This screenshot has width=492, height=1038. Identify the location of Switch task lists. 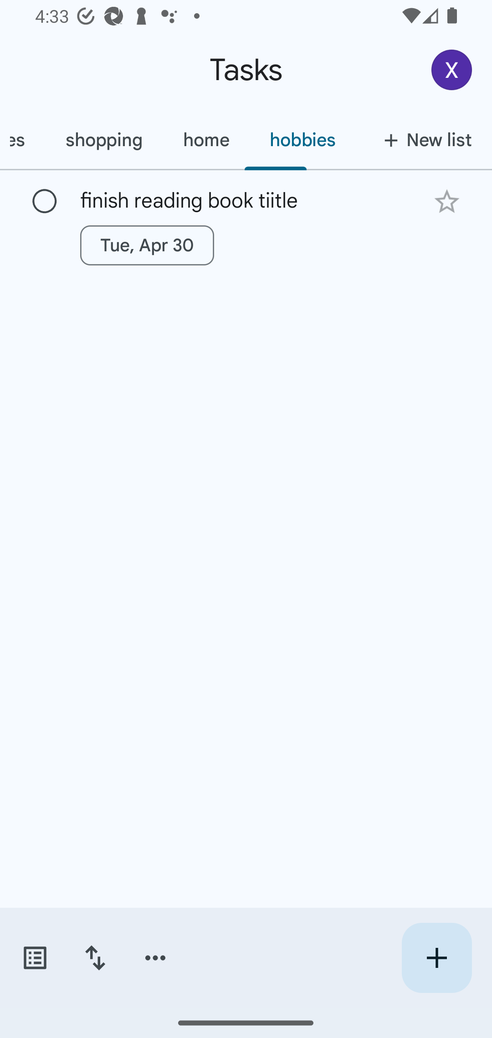
(35, 958).